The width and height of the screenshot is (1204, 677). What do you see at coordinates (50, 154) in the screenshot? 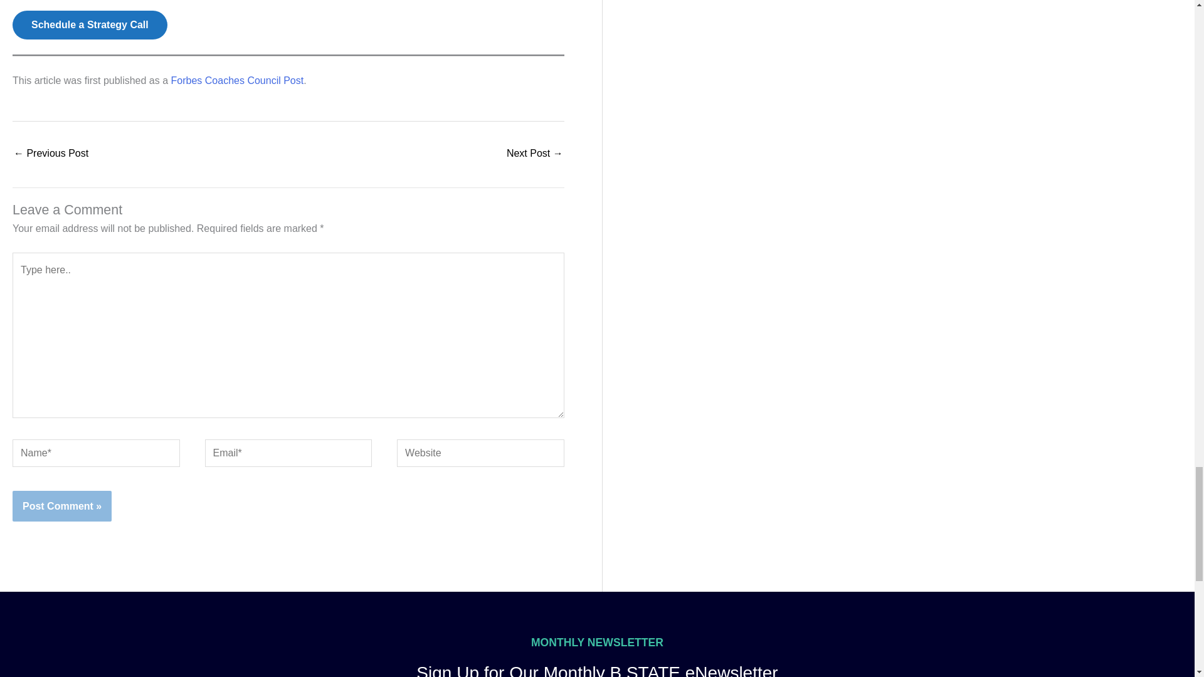
I see `What is Organizational Culture in Healthcare?` at bounding box center [50, 154].